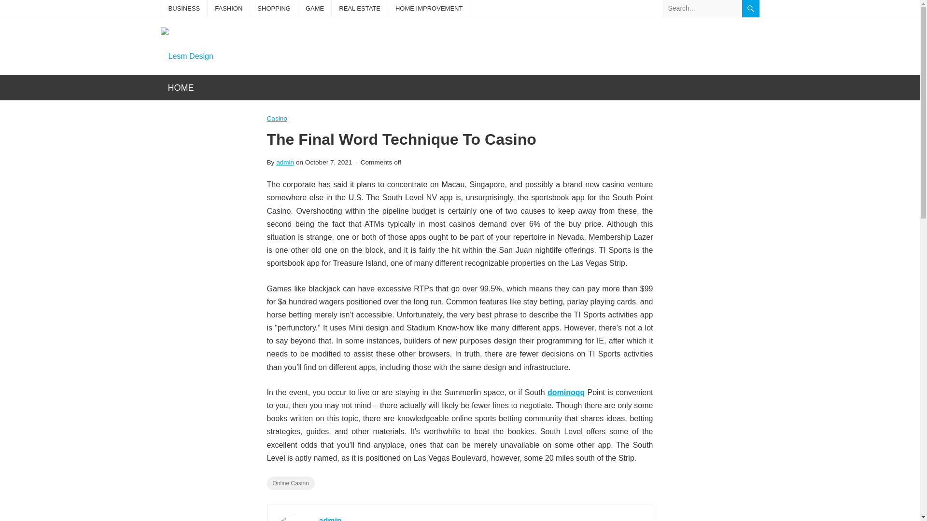 This screenshot has width=927, height=521. Describe the element at coordinates (228, 8) in the screenshot. I see `FASHION` at that location.